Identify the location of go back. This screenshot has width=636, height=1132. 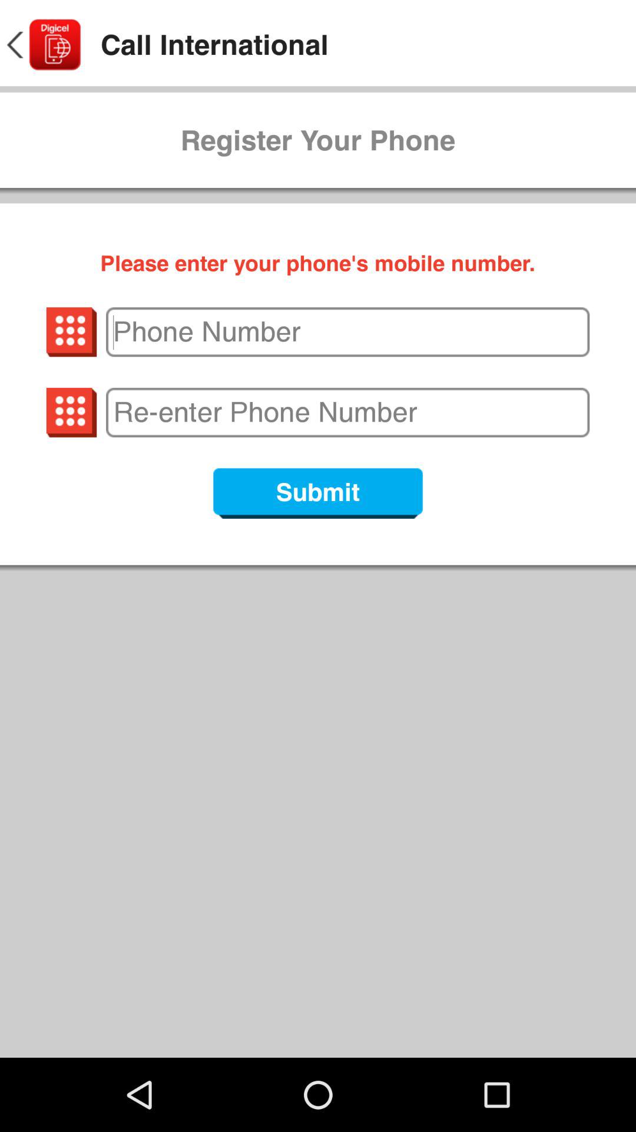
(42, 45).